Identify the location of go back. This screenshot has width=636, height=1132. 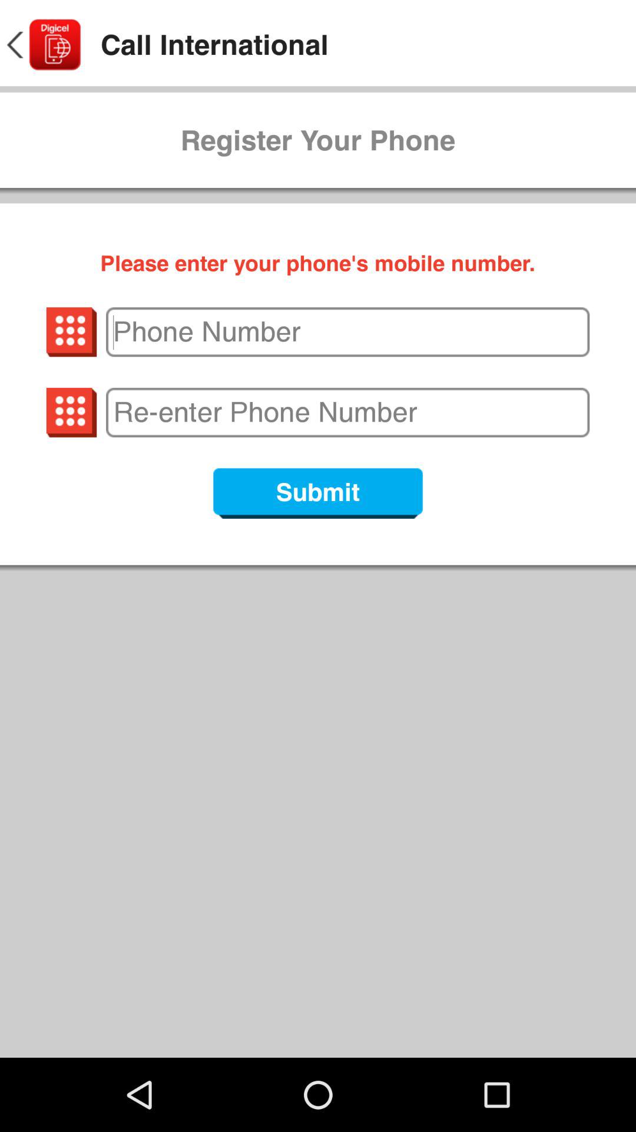
(42, 45).